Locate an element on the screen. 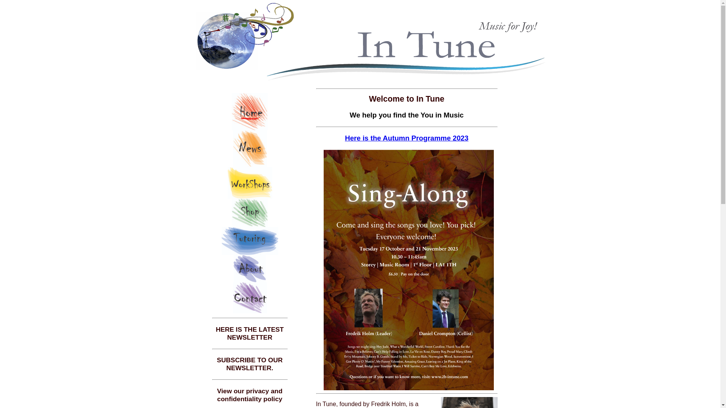  Here is the Autumn Programme 2023 is located at coordinates (407, 138).